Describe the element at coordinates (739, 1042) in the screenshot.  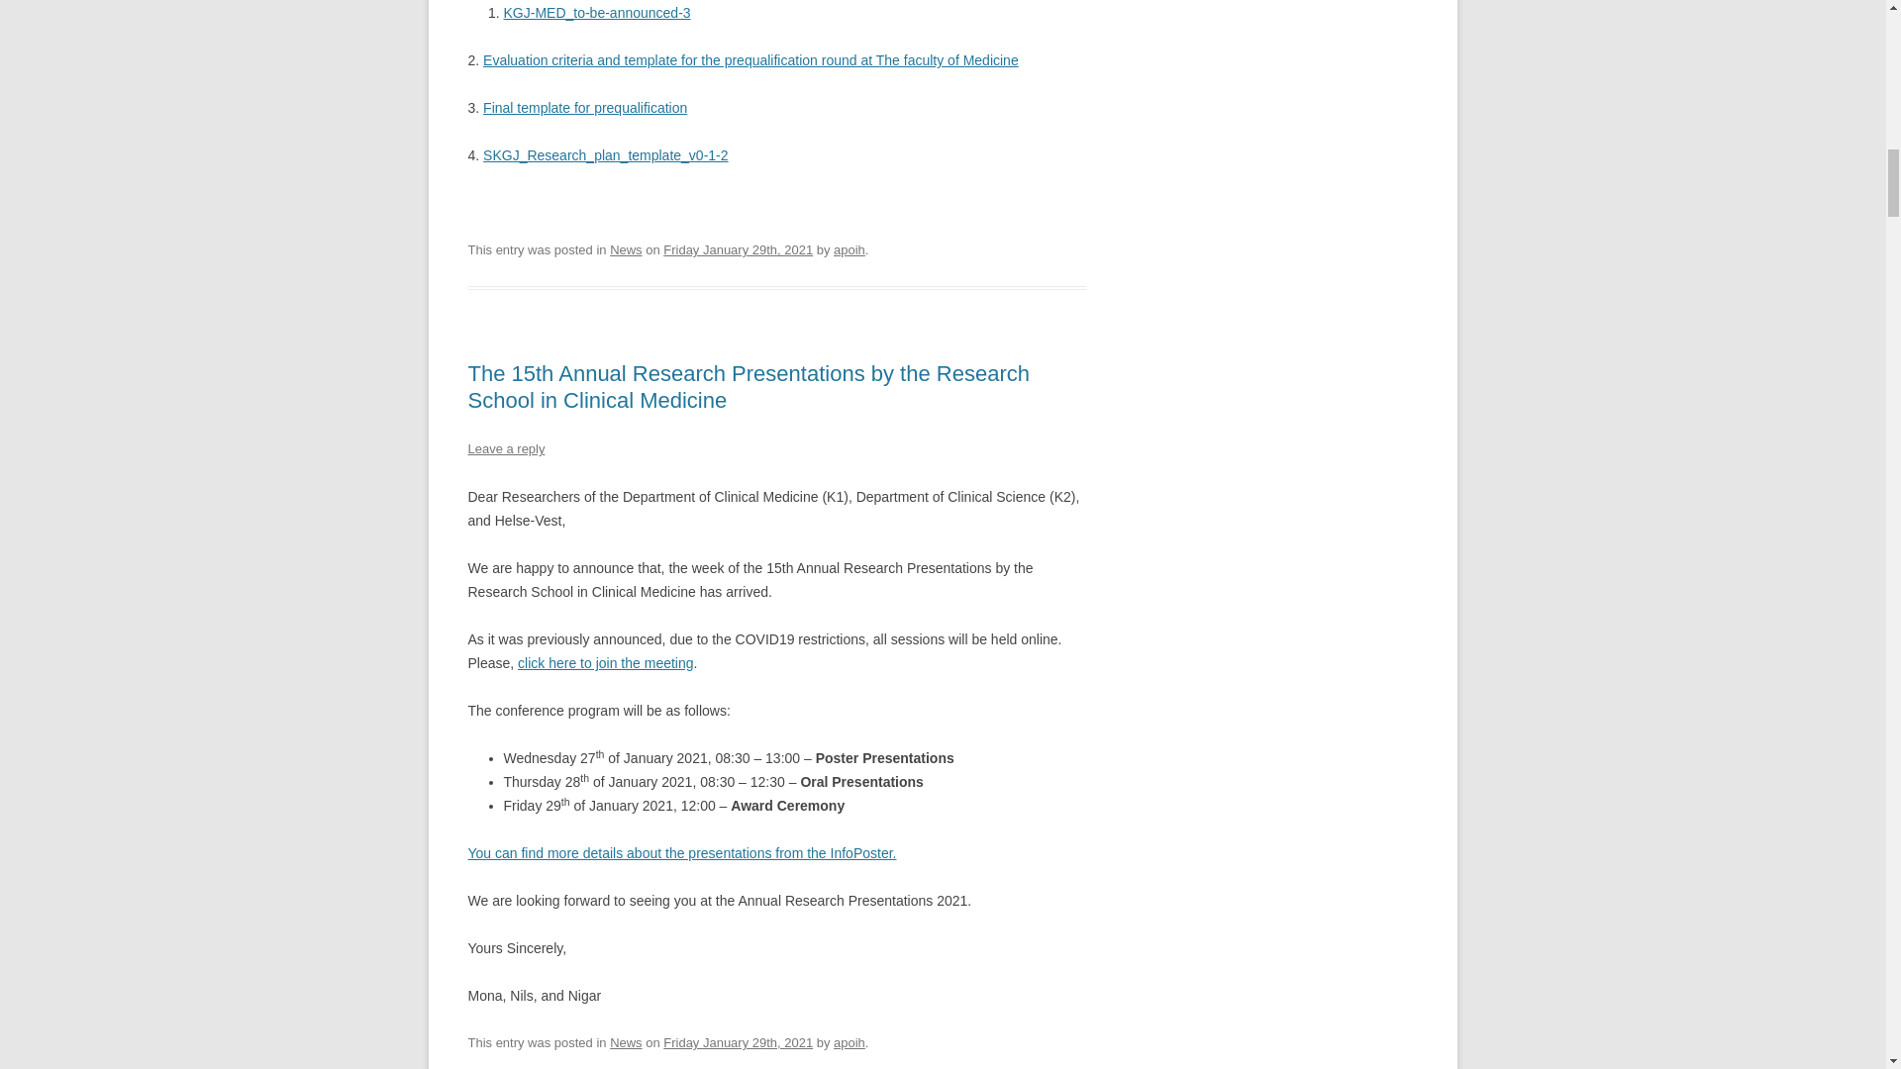
I see `10:46 AM` at that location.